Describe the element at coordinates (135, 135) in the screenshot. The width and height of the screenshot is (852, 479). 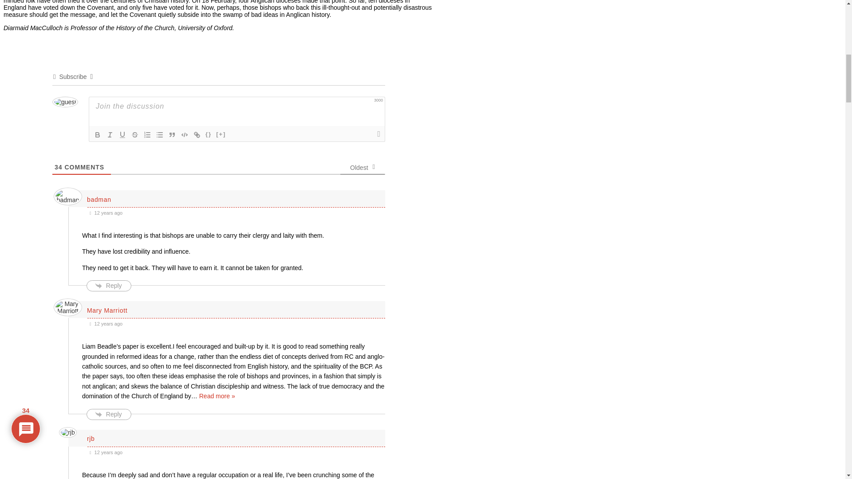
I see `Strike` at that location.